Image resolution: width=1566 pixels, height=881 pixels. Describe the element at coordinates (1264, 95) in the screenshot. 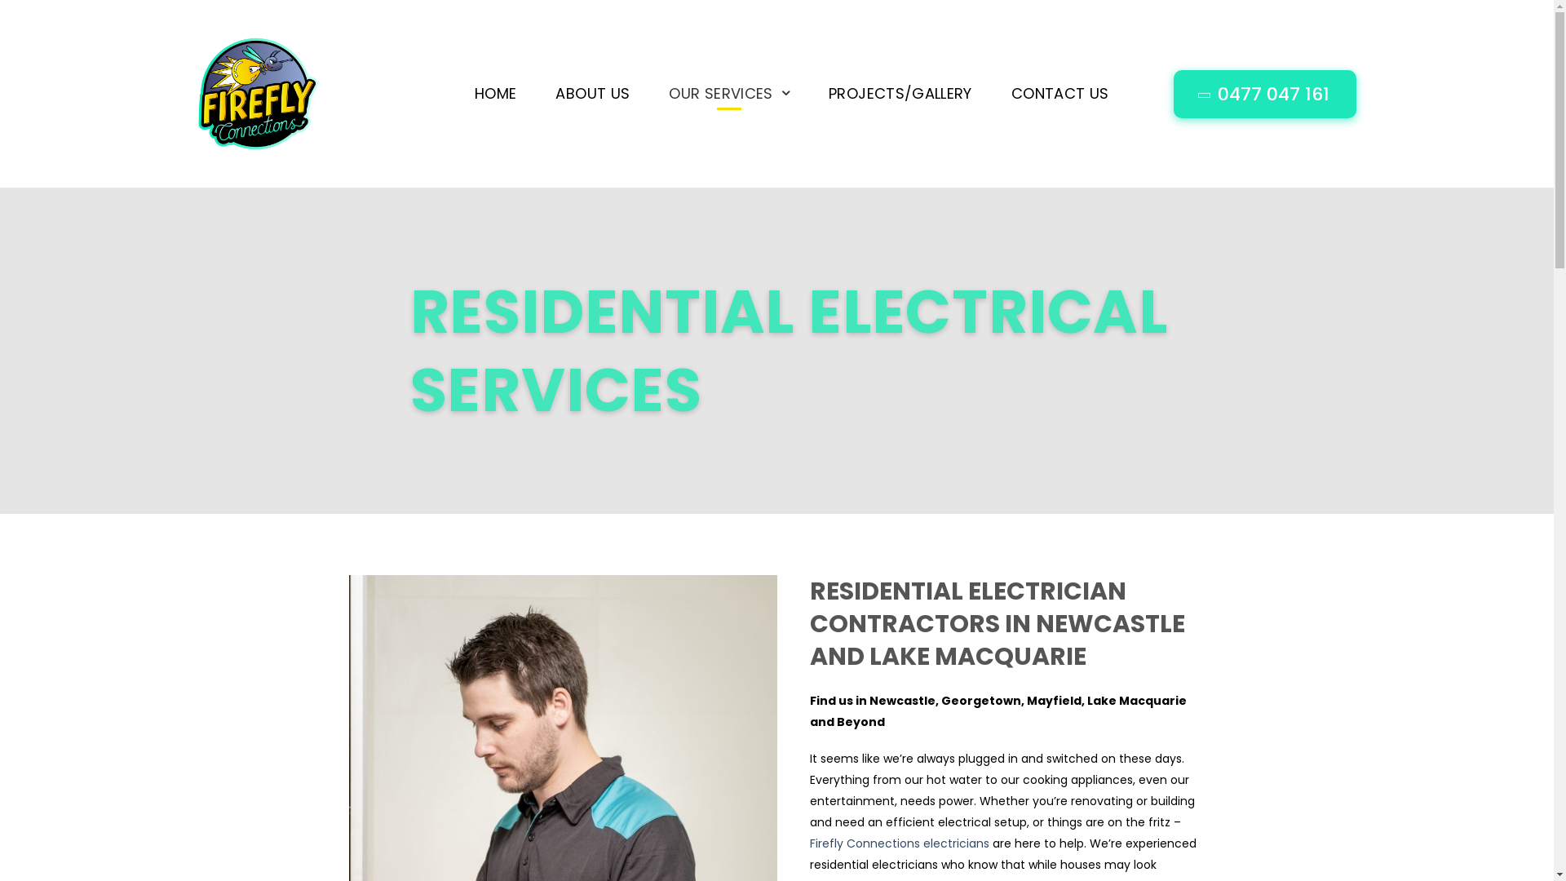

I see `0477 047 161` at that location.